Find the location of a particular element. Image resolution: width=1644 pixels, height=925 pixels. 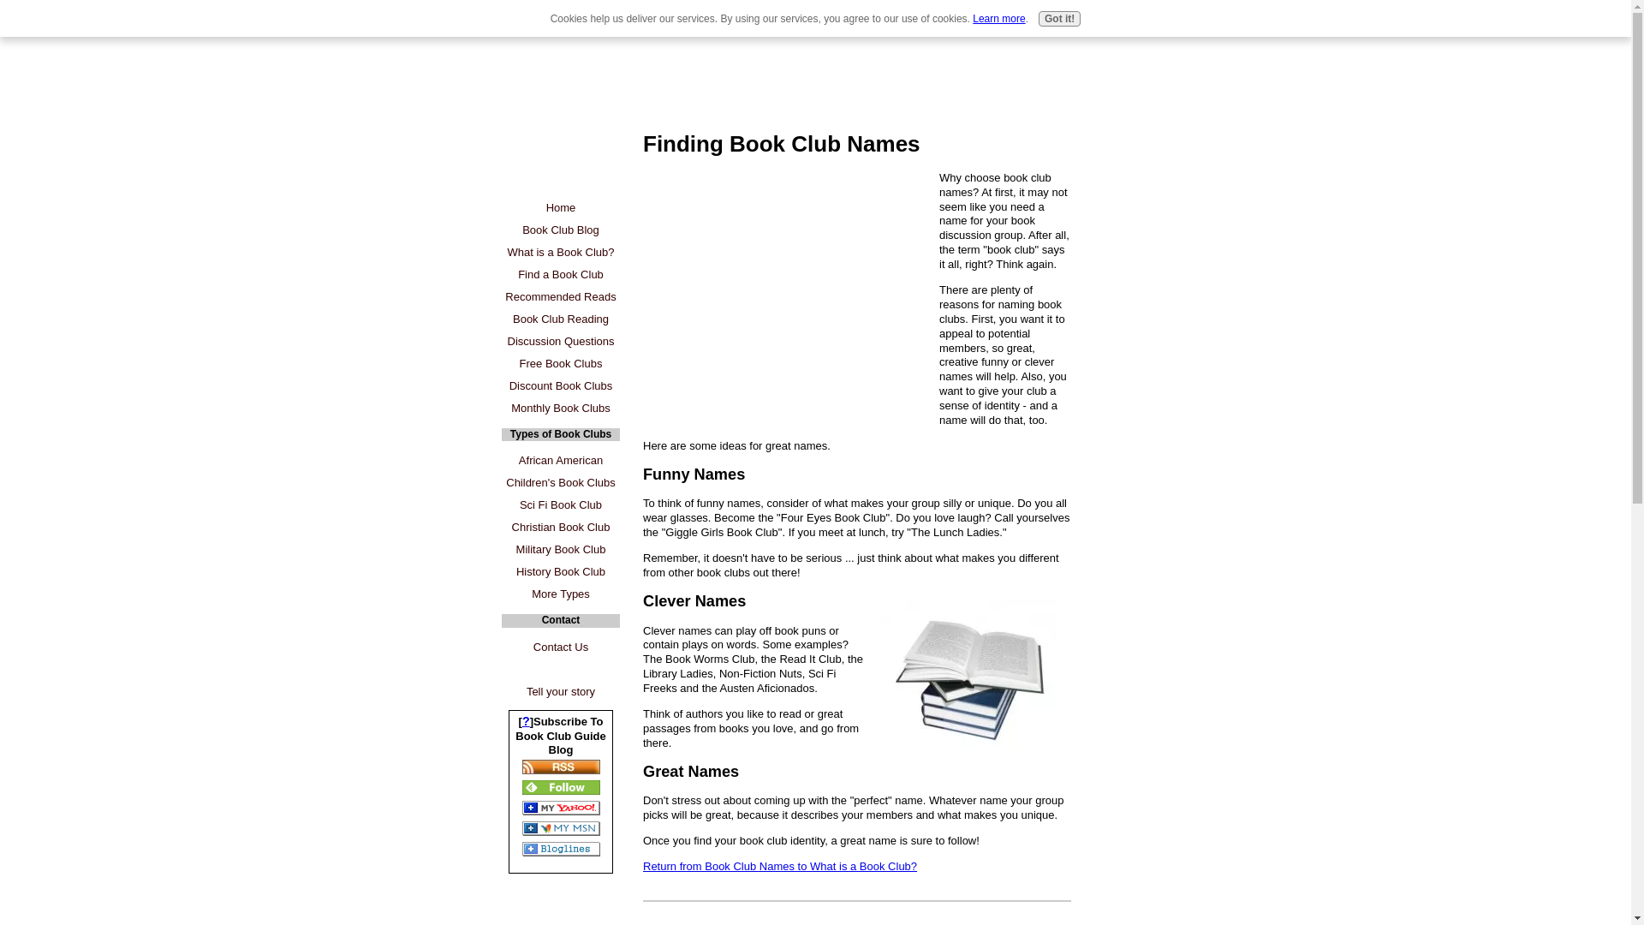

Children's Book Clubs is located at coordinates (560, 482).